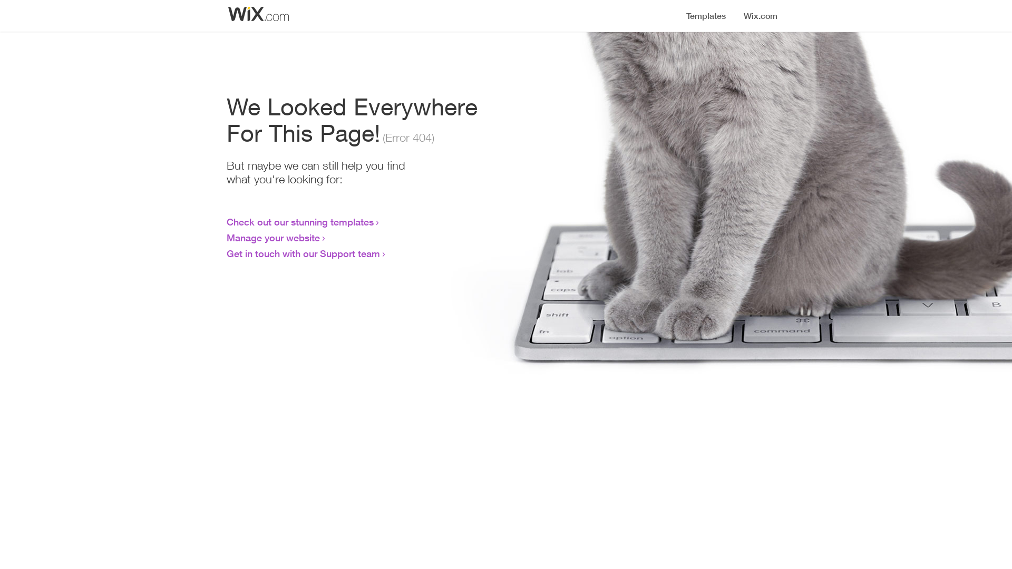 This screenshot has width=1012, height=569. Describe the element at coordinates (300, 222) in the screenshot. I see `Check out our stunning templates` at that location.